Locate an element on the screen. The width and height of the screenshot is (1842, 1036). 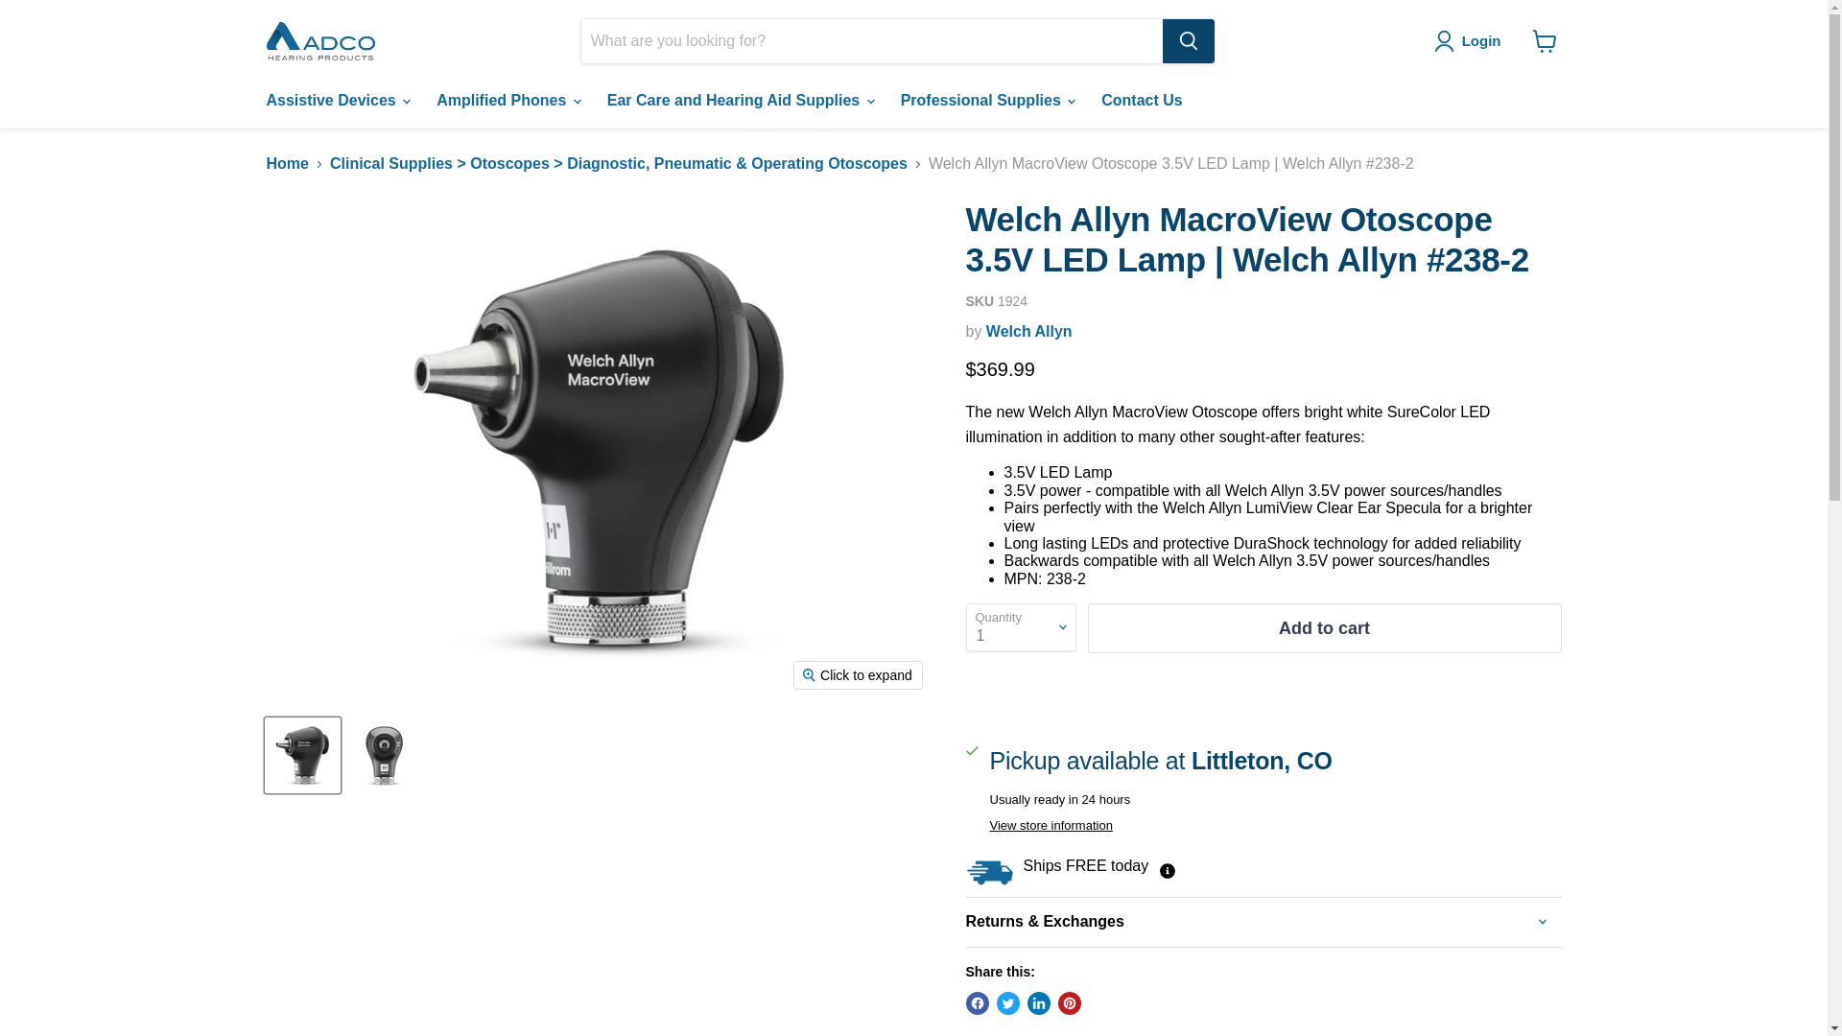
Login is located at coordinates (1472, 41).